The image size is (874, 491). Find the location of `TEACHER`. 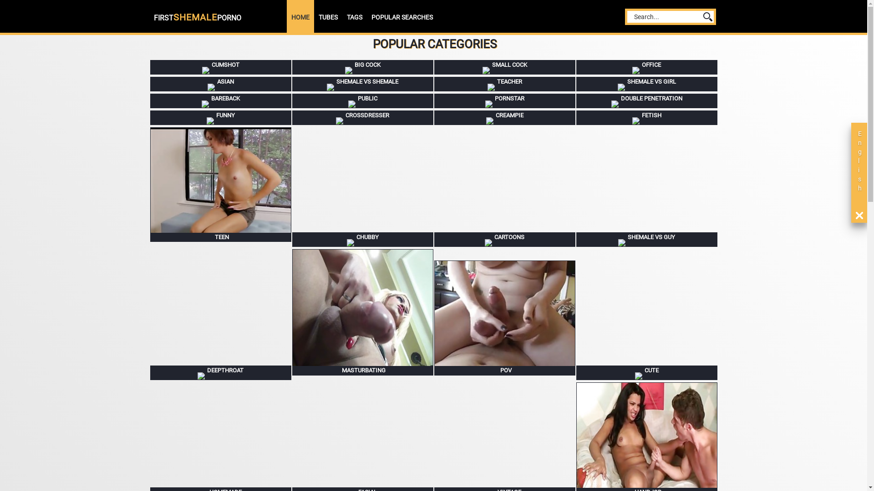

TEACHER is located at coordinates (505, 84).